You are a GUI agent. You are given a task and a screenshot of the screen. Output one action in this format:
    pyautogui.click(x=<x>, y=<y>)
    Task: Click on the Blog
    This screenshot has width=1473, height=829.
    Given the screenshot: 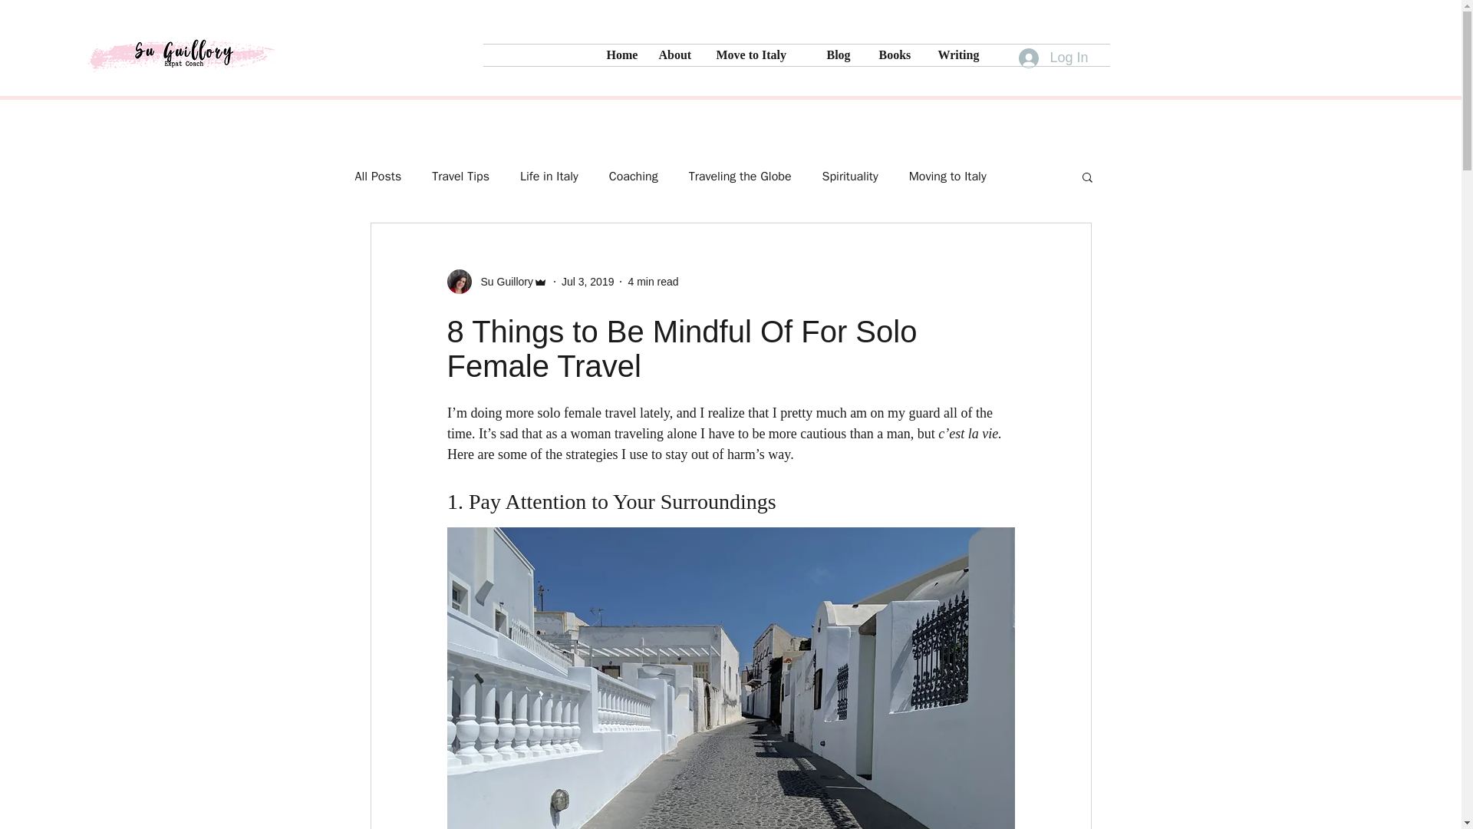 What is the action you would take?
    pyautogui.click(x=841, y=55)
    